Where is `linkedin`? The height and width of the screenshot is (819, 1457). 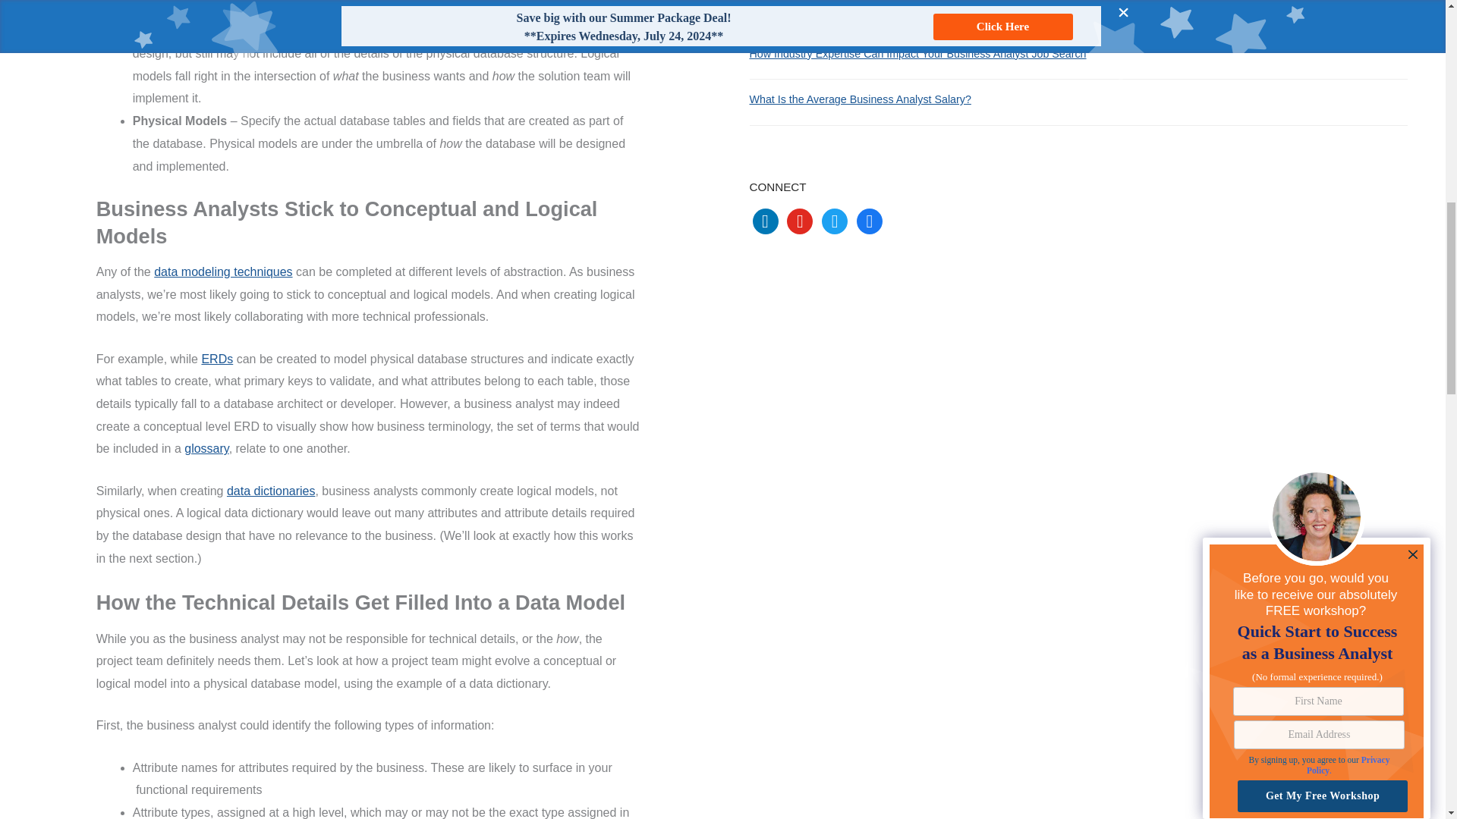 linkedin is located at coordinates (765, 221).